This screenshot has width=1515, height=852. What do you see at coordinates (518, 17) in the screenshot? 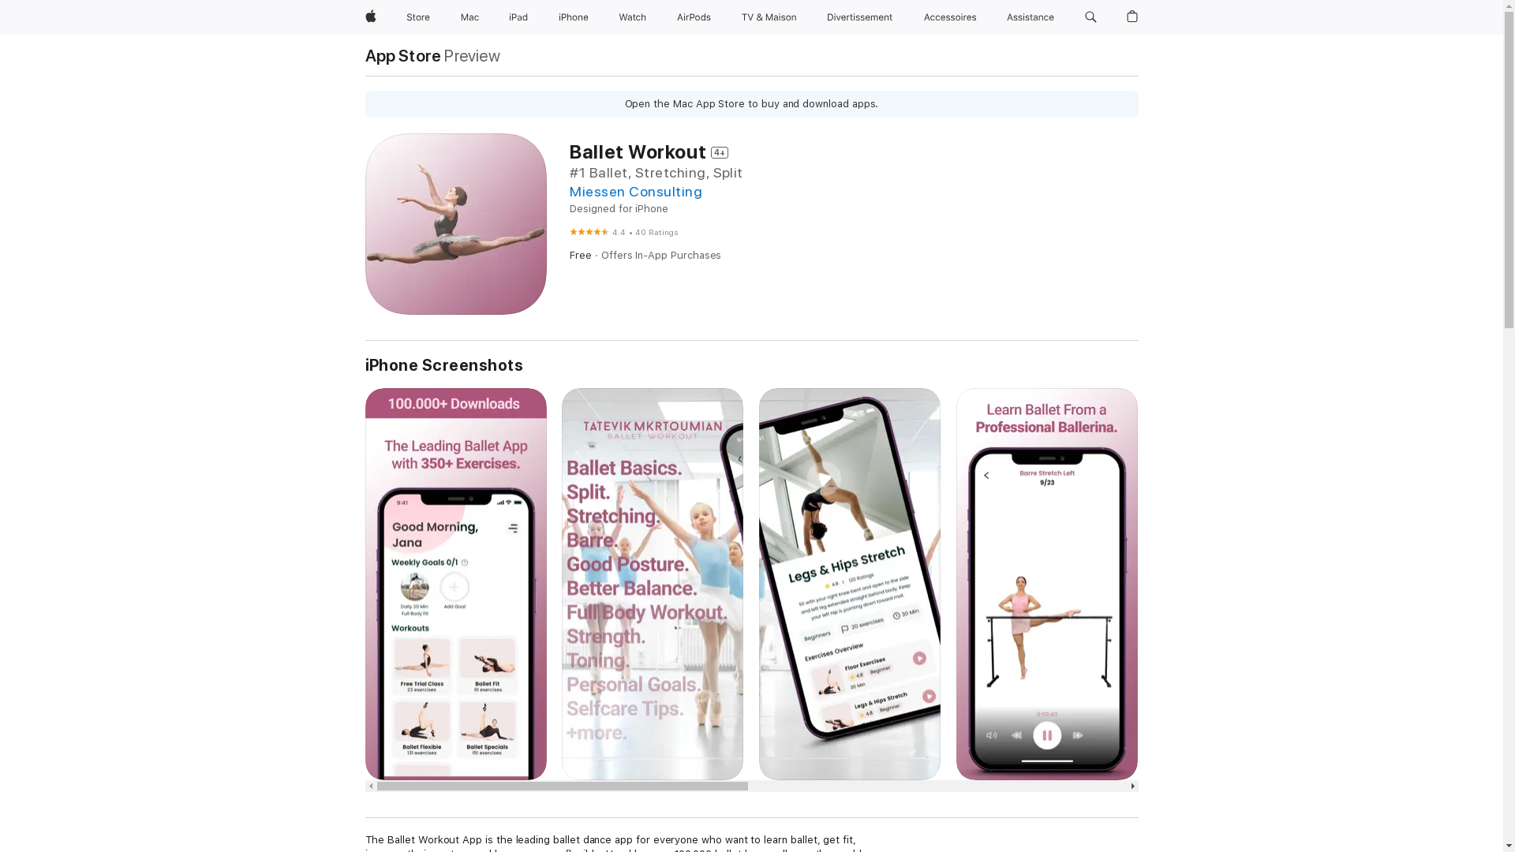
I see `iPad` at bounding box center [518, 17].